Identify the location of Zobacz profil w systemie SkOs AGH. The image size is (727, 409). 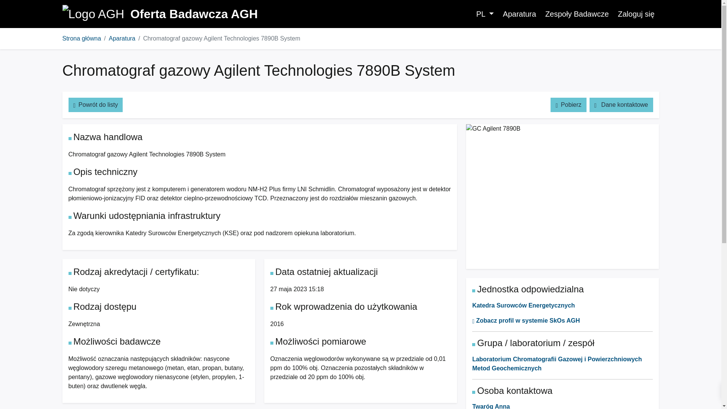
(526, 320).